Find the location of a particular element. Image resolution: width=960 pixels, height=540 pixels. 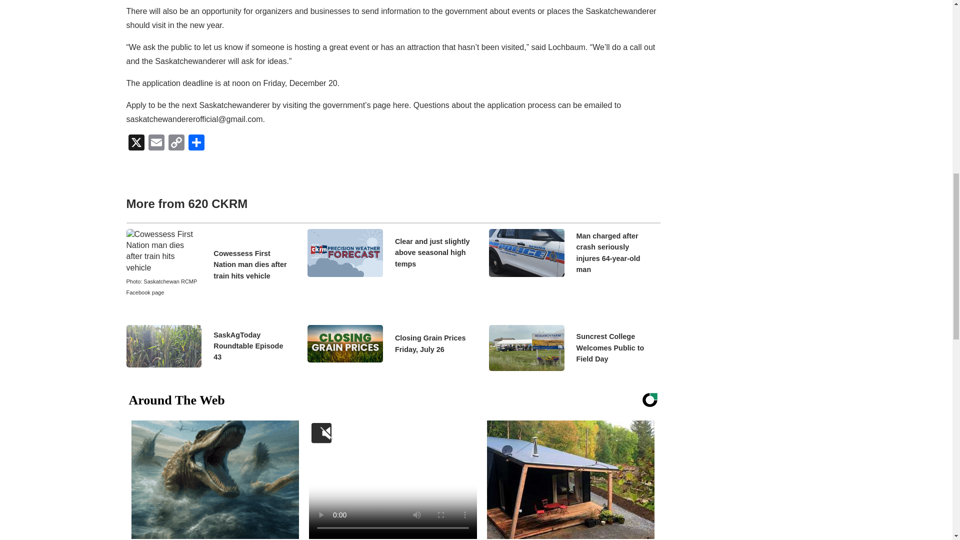

Copy Link is located at coordinates (176, 143).